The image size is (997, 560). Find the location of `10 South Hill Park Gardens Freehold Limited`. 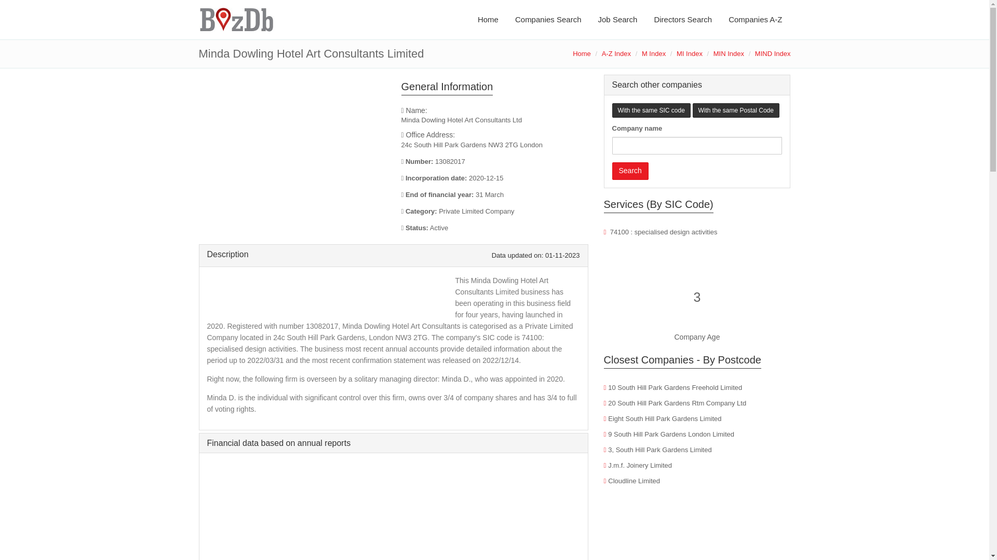

10 South Hill Park Gardens Freehold Limited is located at coordinates (675, 387).